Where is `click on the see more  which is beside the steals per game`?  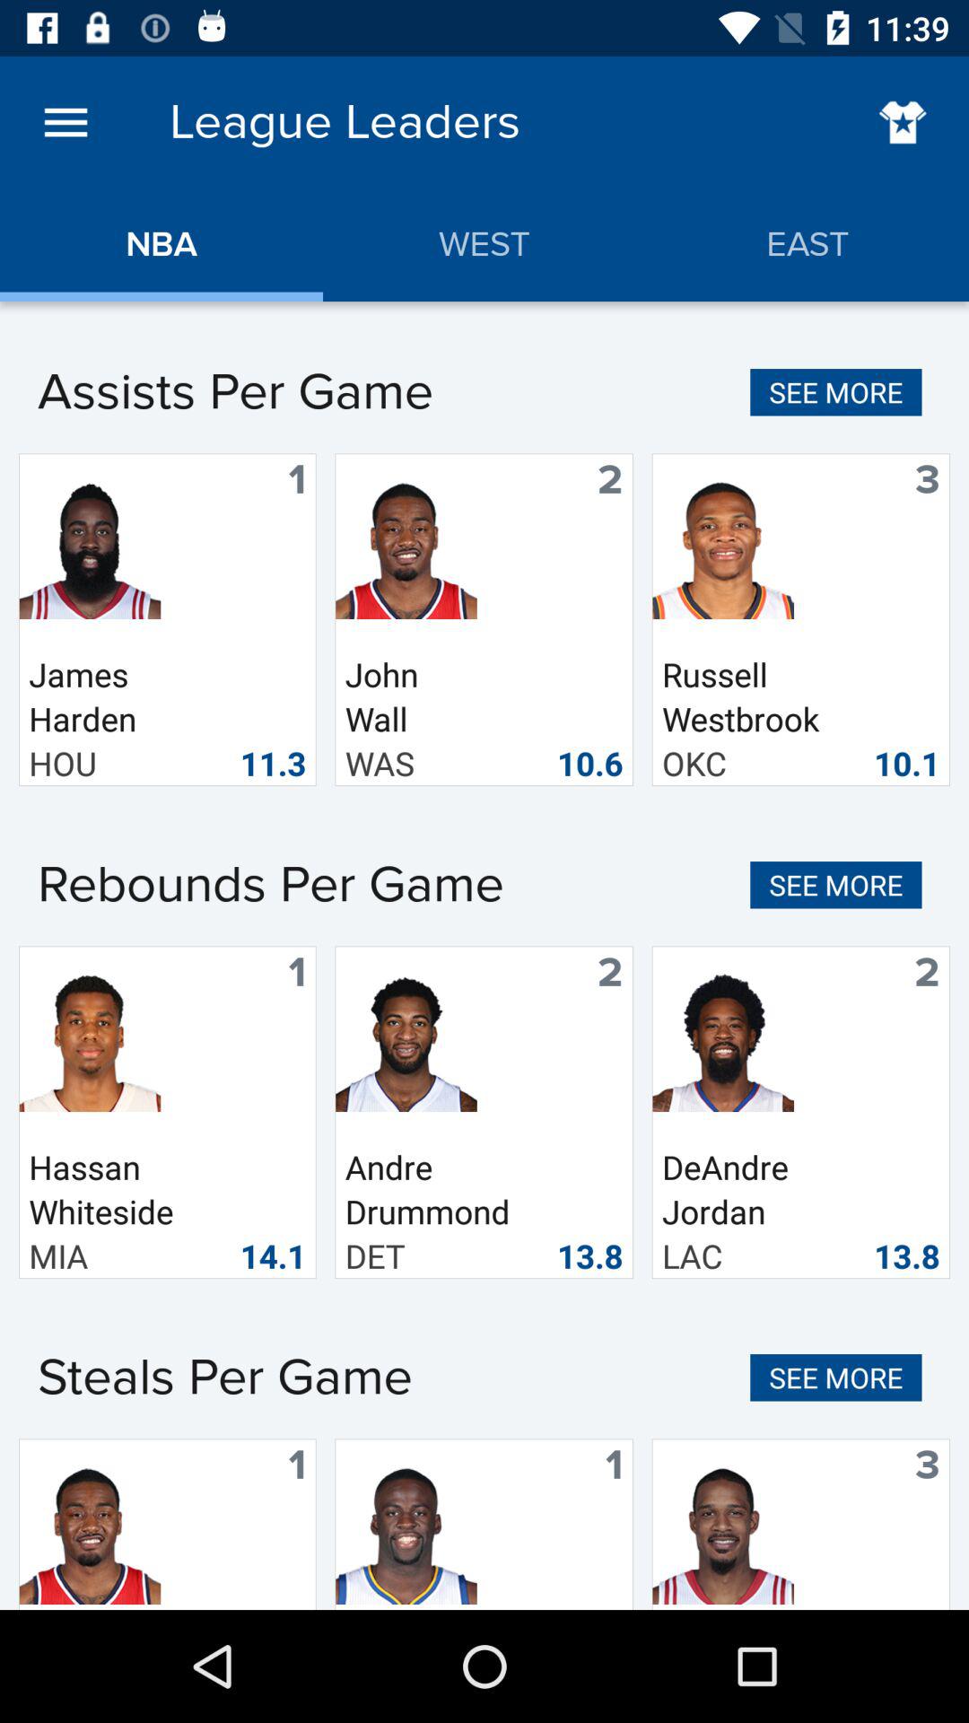
click on the see more  which is beside the steals per game is located at coordinates (836, 1378).